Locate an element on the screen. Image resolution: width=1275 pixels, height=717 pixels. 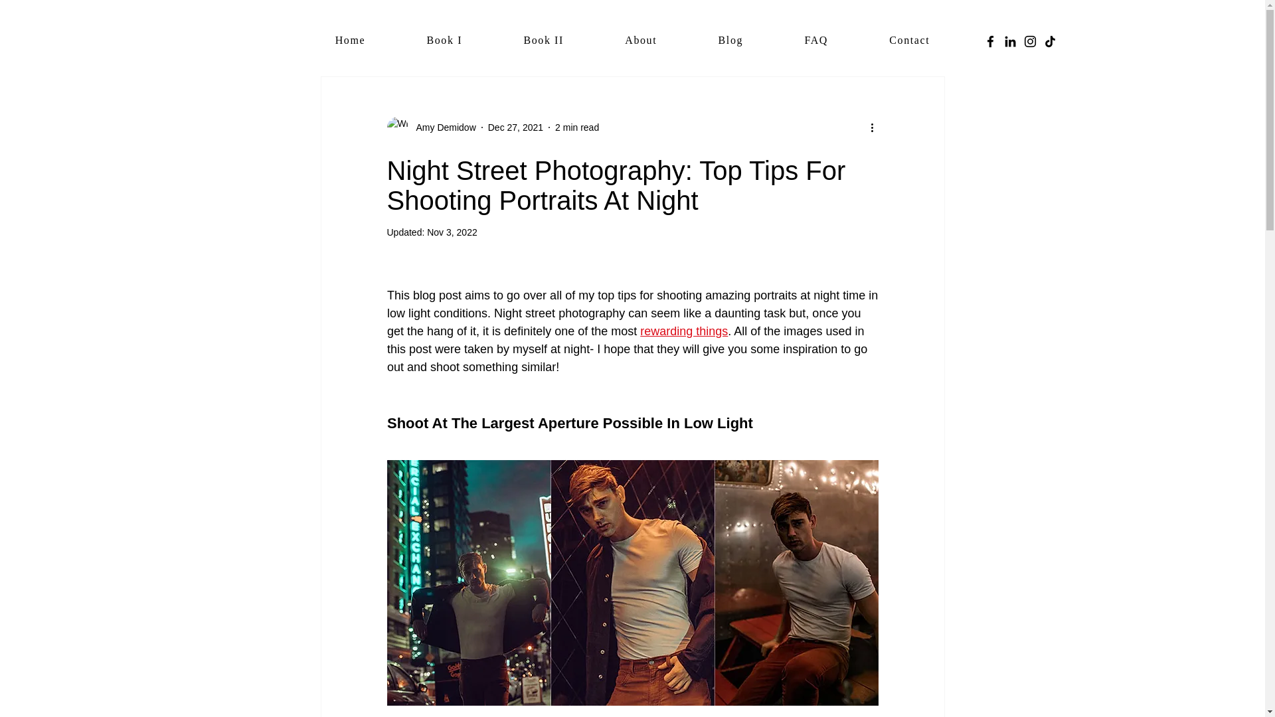
Nov 3, 2022 is located at coordinates (452, 232).